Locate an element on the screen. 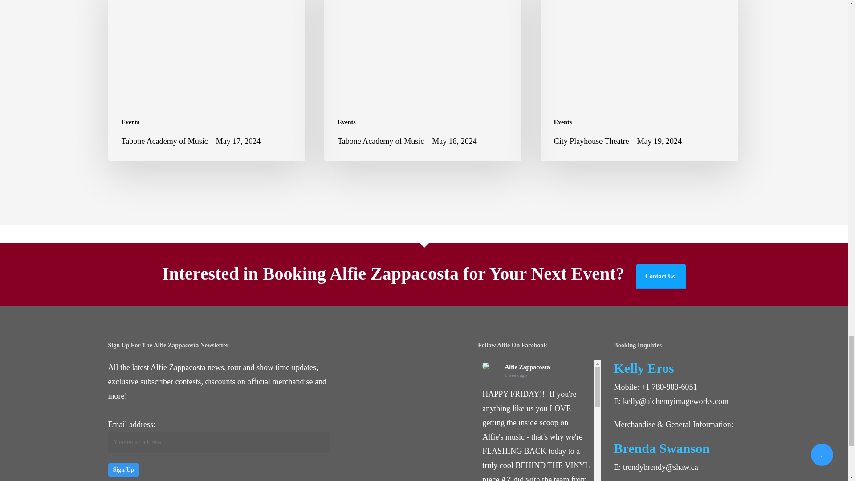 The height and width of the screenshot is (481, 855). Sign up is located at coordinates (123, 470).